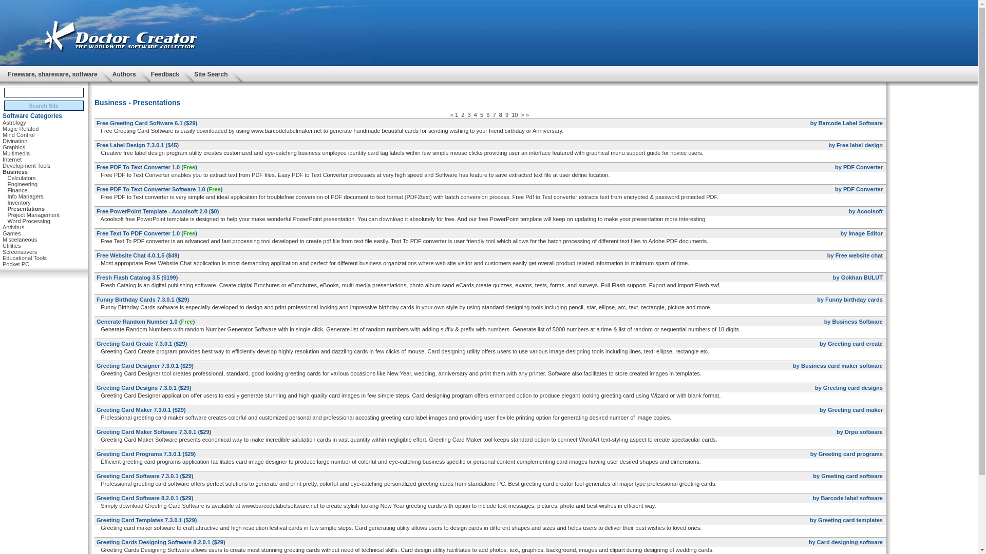 The width and height of the screenshot is (986, 554). I want to click on Engineering, so click(22, 184).